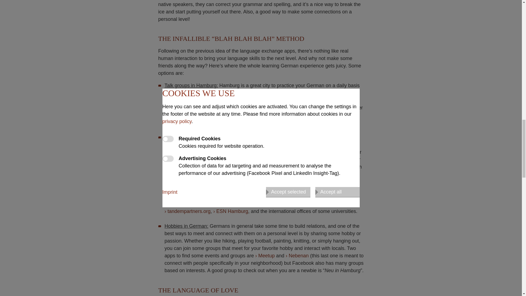 The image size is (526, 296). I want to click on tandem, so click(284, 204).